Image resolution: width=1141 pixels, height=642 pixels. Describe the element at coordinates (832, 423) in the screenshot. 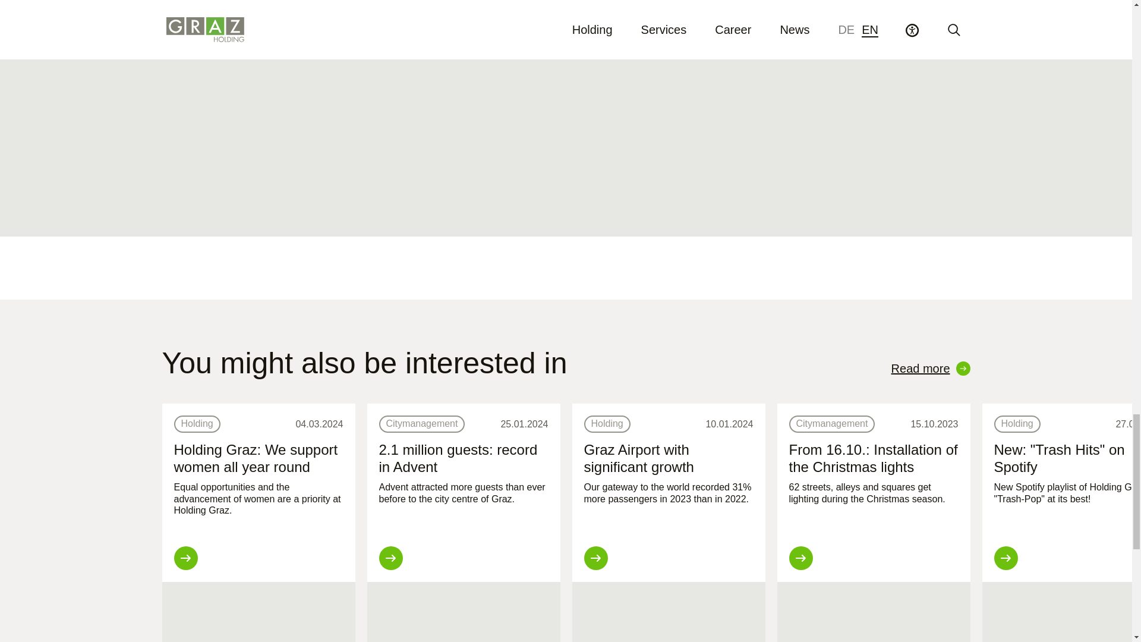

I see `Citymanagement` at that location.